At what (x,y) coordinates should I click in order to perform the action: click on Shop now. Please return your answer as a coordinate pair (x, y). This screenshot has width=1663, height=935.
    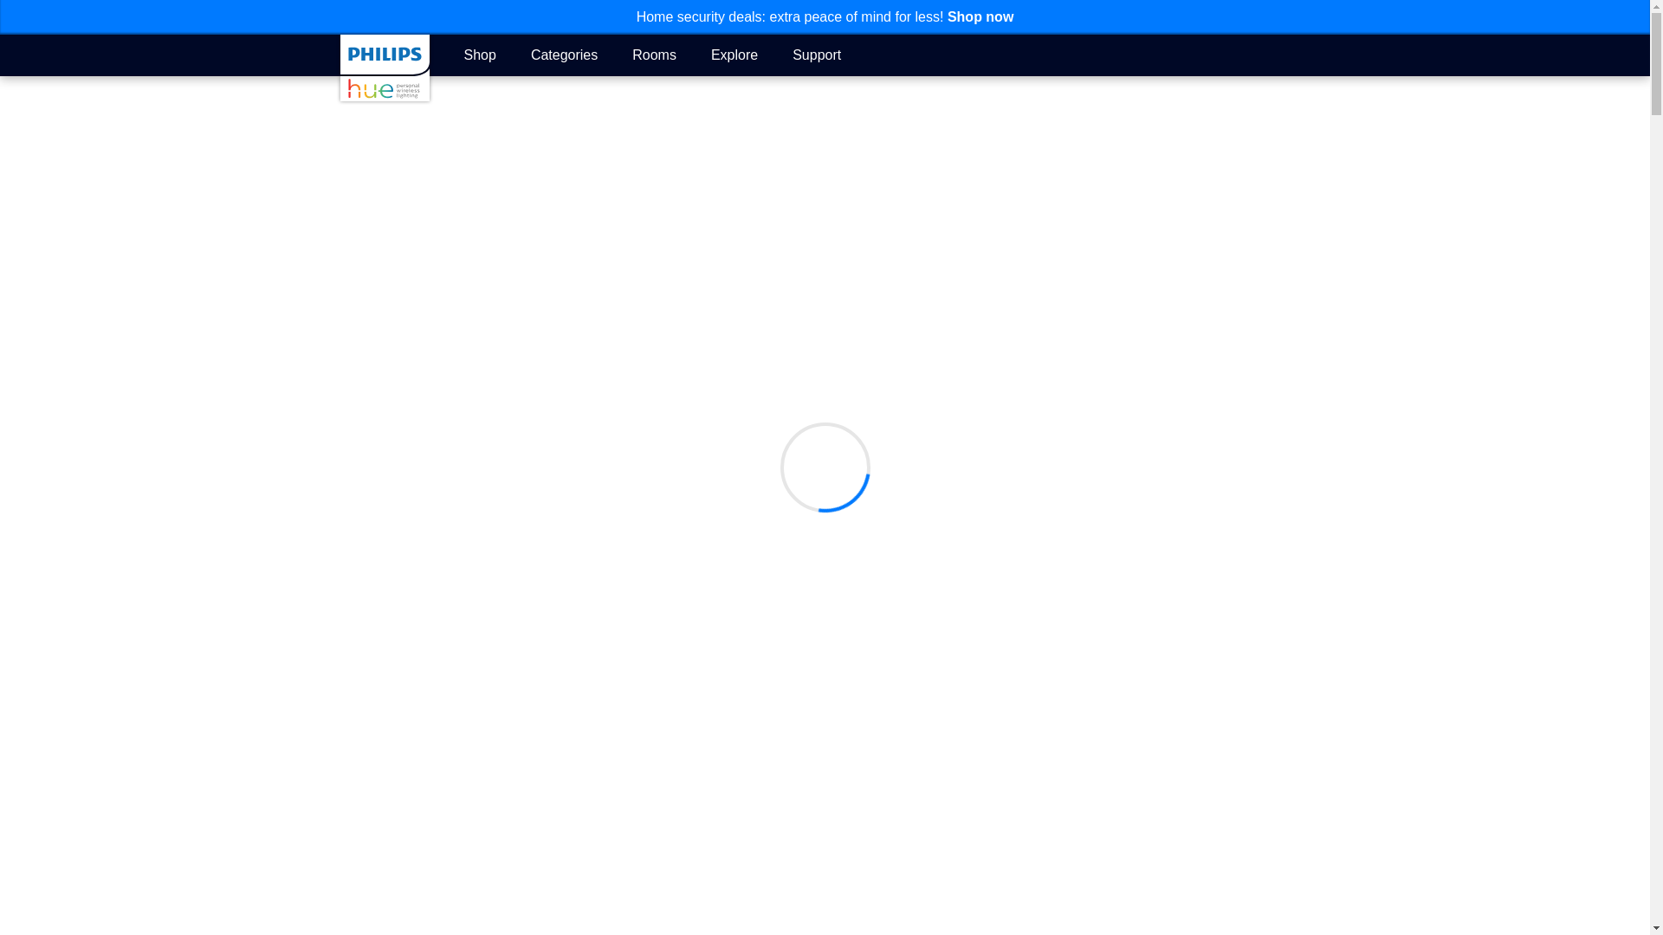
    Looking at the image, I should click on (980, 16).